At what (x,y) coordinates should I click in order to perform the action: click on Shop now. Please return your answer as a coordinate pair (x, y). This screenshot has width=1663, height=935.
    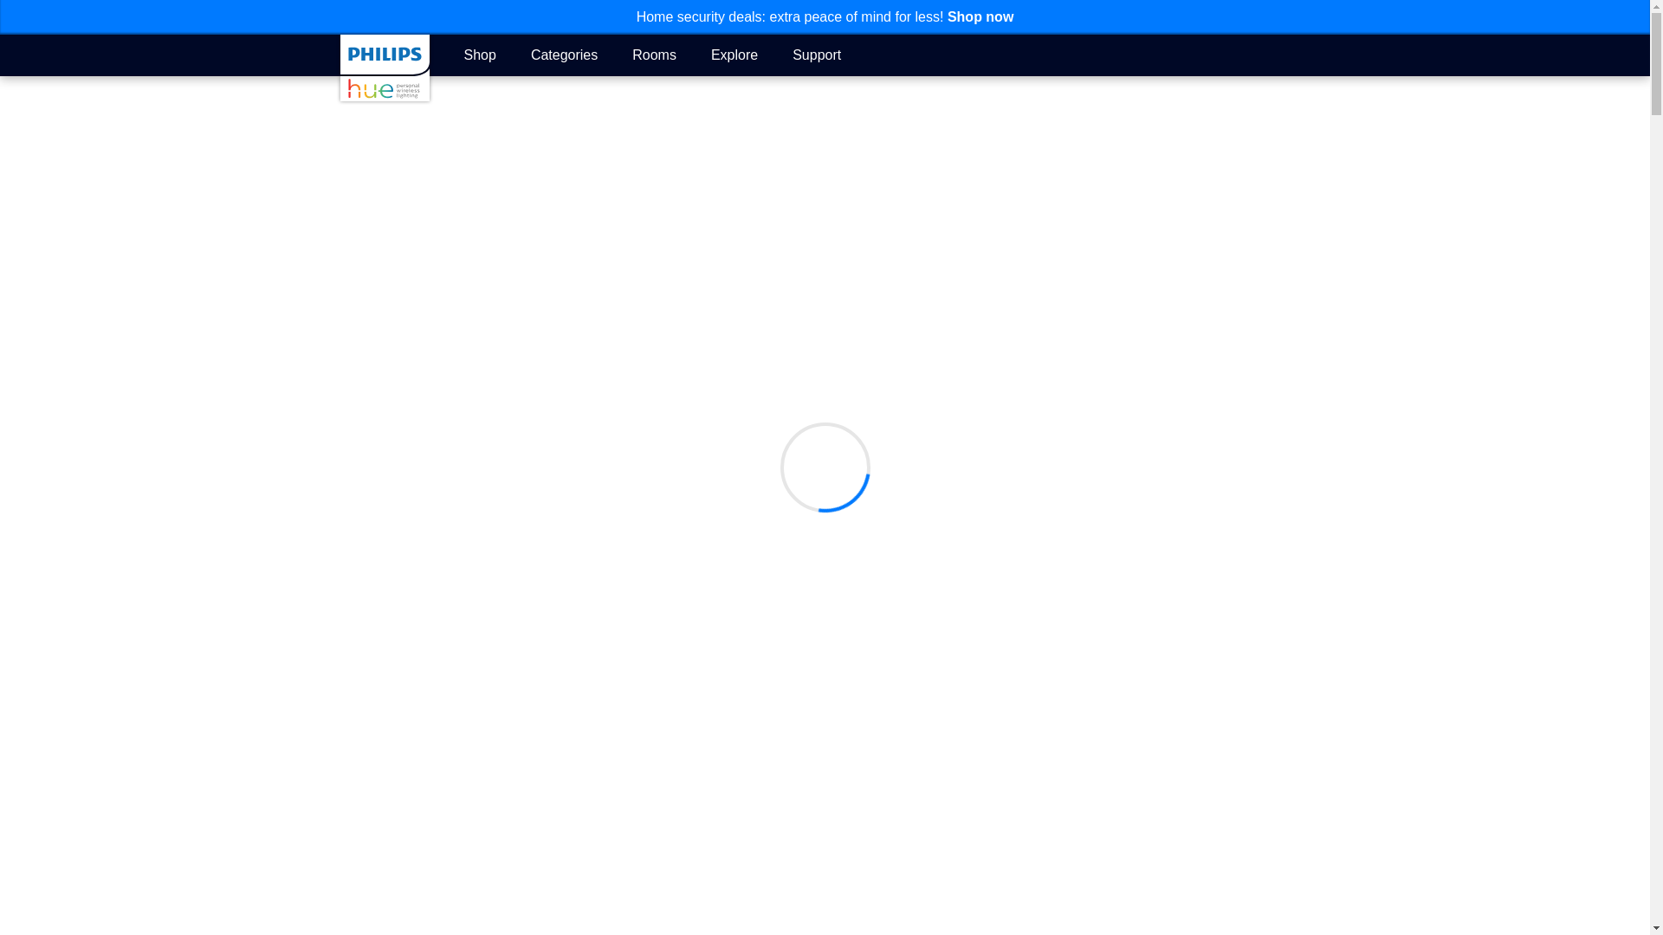
    Looking at the image, I should click on (980, 16).